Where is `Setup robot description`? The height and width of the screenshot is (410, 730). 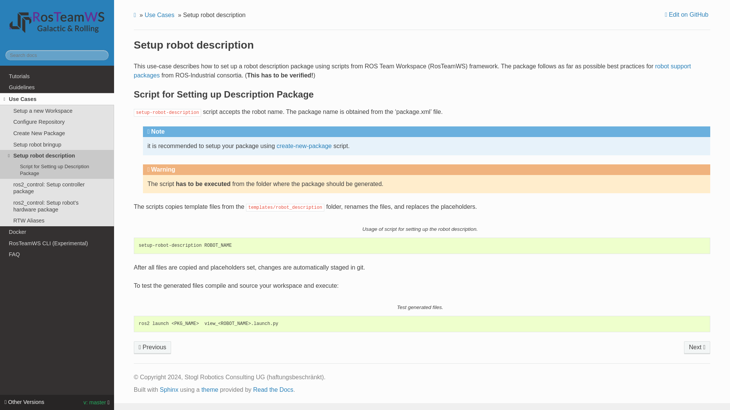
Setup robot description is located at coordinates (57, 156).